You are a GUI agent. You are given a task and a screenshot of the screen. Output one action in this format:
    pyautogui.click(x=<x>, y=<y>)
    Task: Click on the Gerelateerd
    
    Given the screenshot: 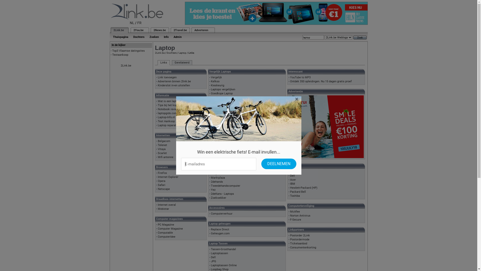 What is the action you would take?
    pyautogui.click(x=182, y=63)
    